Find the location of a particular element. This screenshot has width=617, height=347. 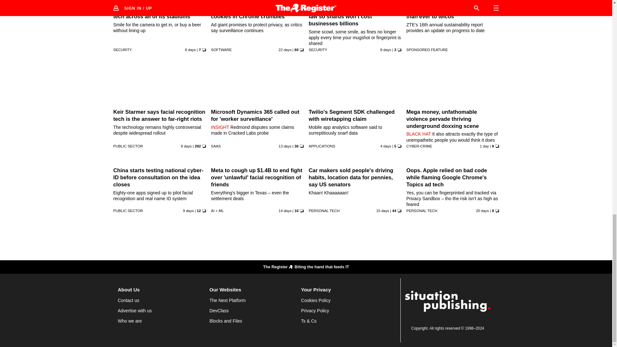

6 Aug 2024 2:45 is located at coordinates (386, 49).